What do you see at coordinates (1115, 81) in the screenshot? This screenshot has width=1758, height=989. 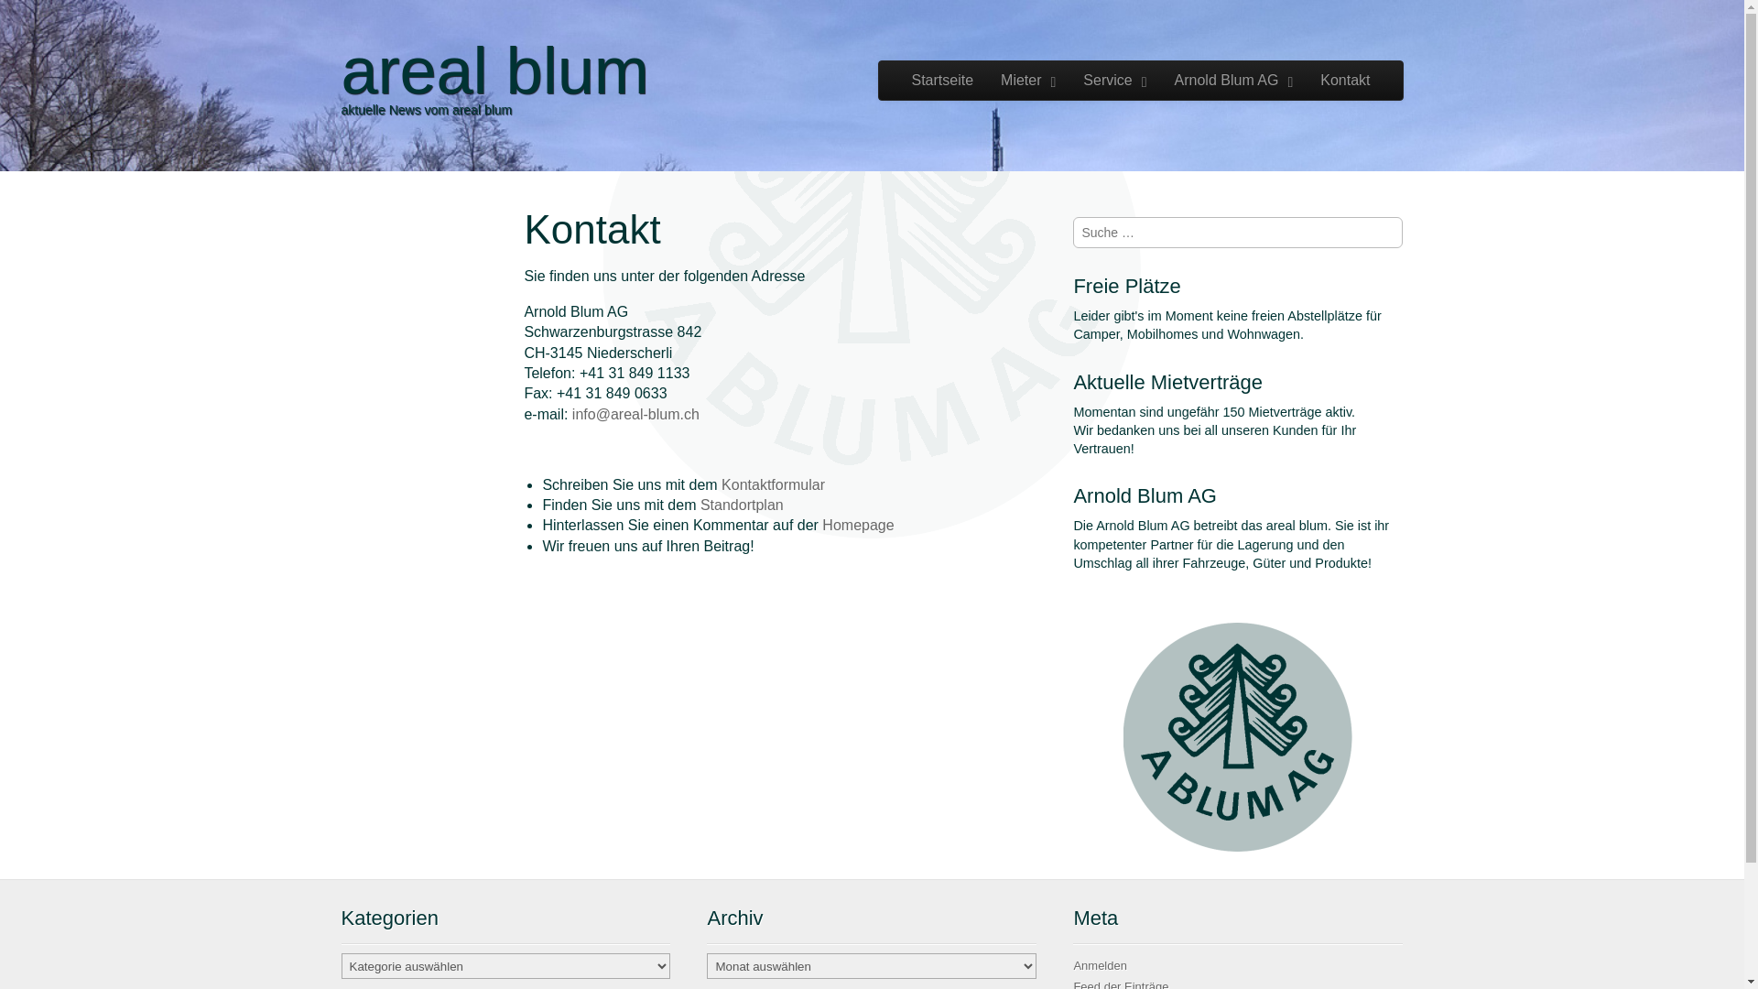 I see `Service` at bounding box center [1115, 81].